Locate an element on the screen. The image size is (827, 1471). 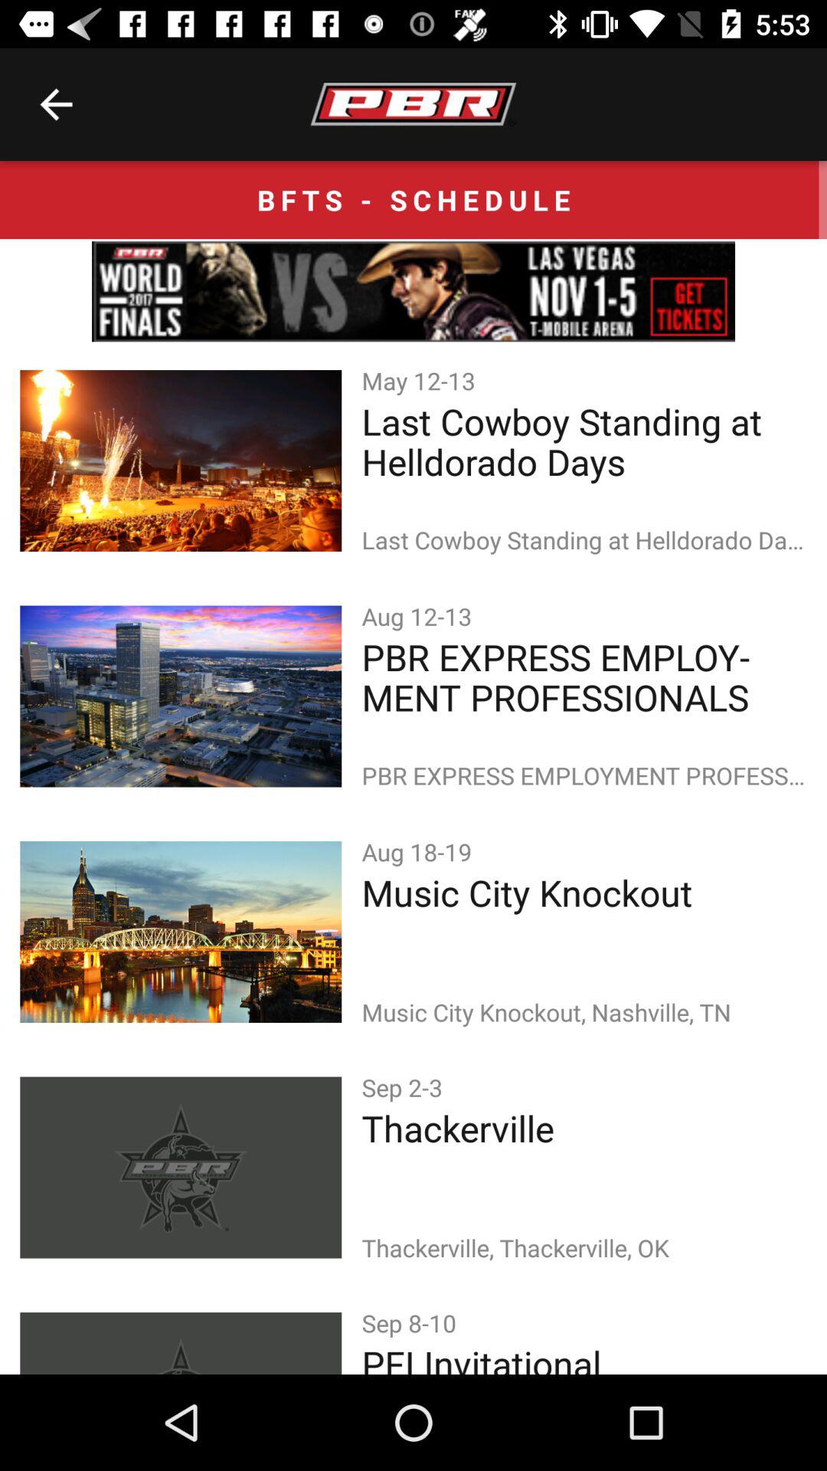
swipe to sep 8-10 icon is located at coordinates (412, 1322).